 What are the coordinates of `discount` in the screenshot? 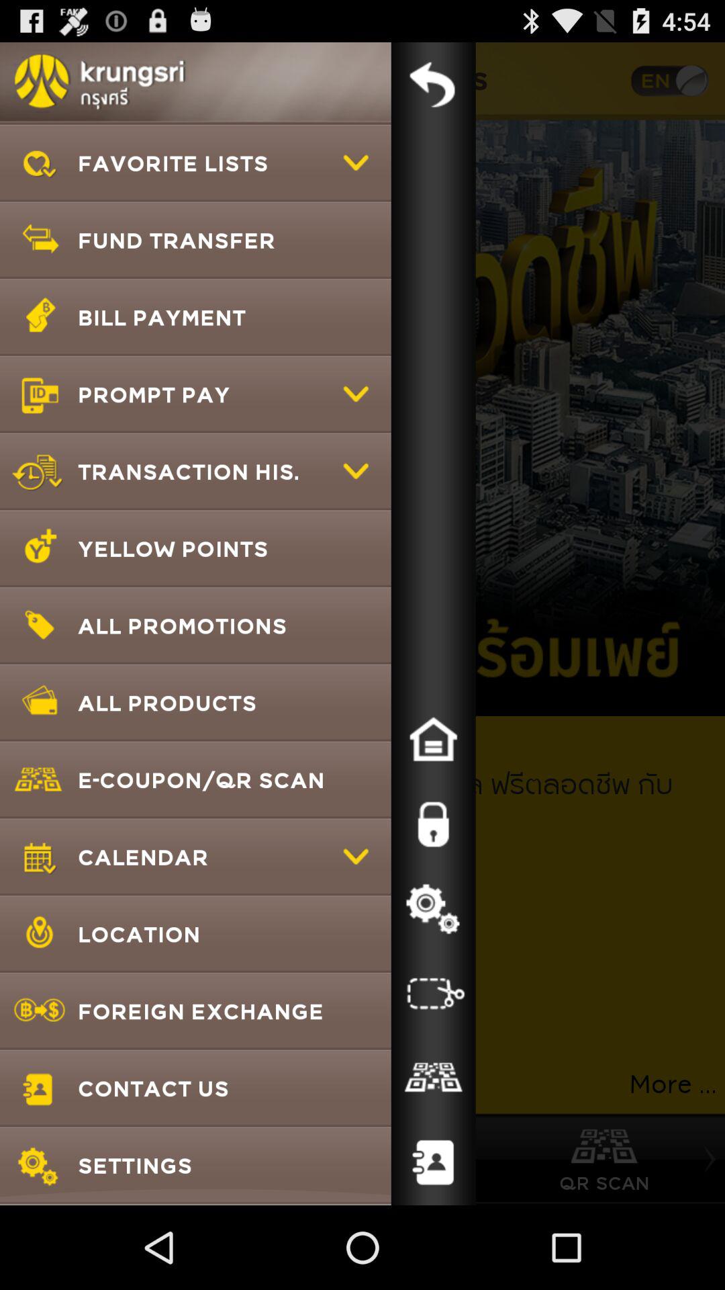 It's located at (433, 1078).